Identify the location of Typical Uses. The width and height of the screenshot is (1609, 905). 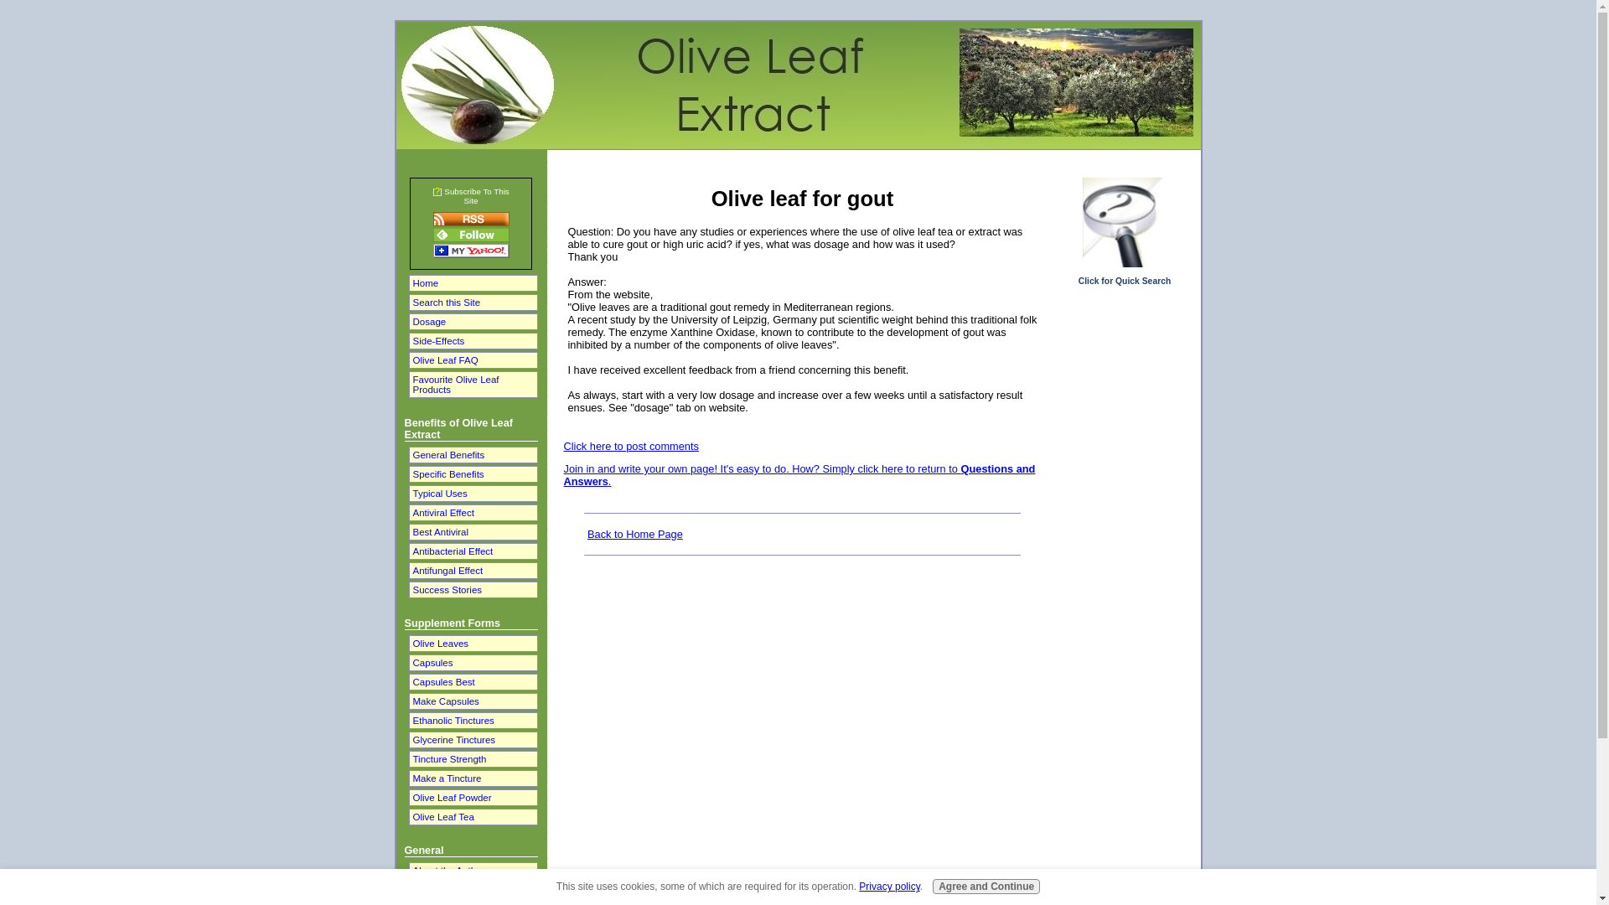
(472, 493).